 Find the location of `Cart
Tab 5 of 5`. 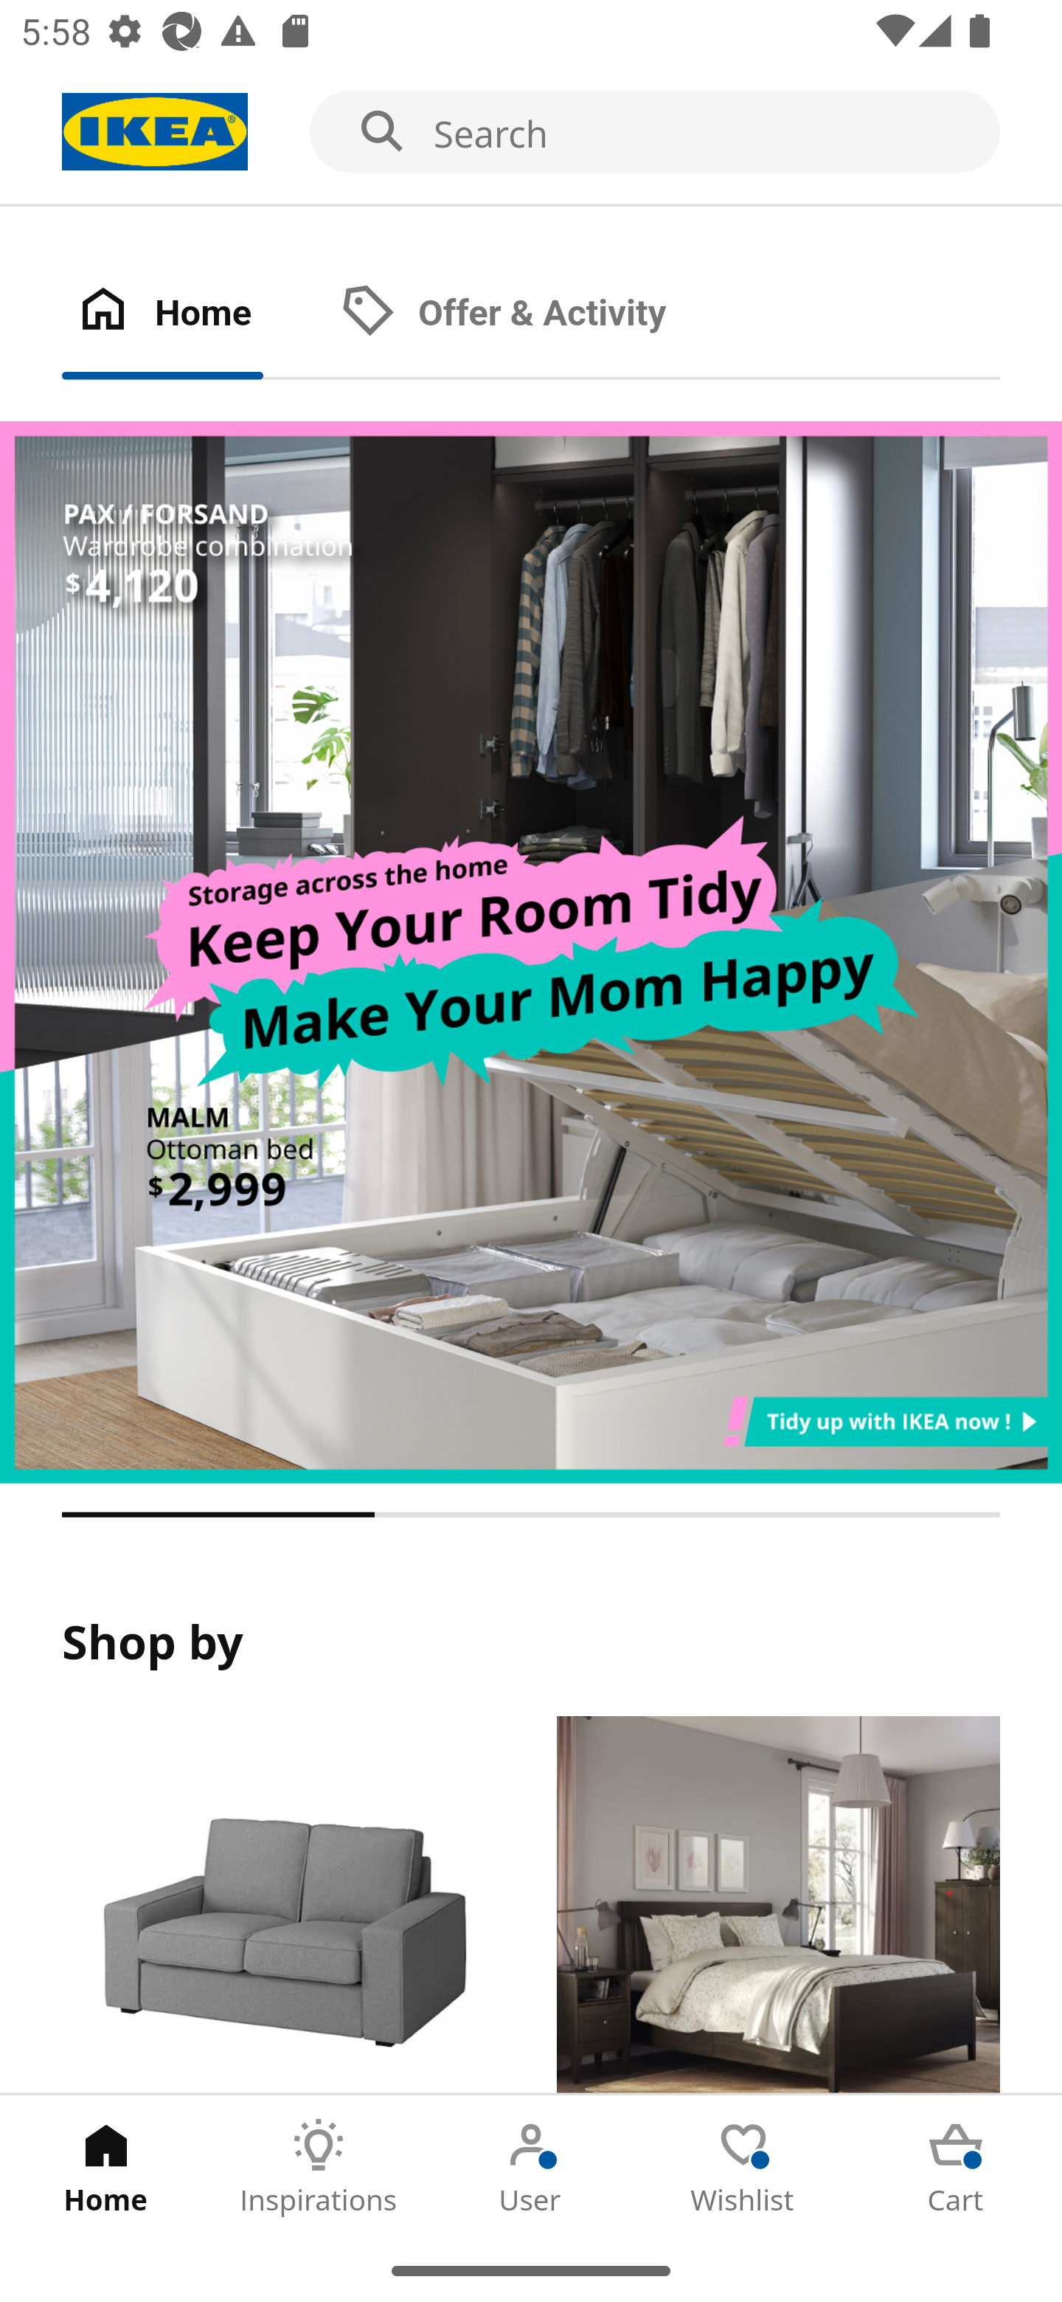

Cart
Tab 5 of 5 is located at coordinates (956, 2167).